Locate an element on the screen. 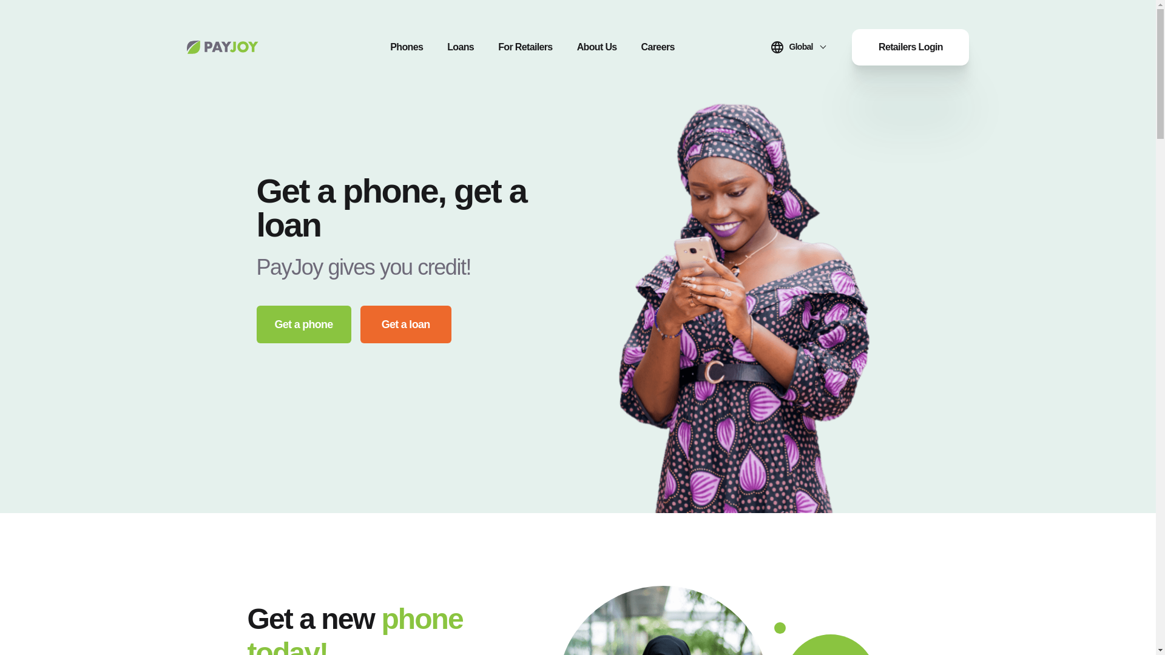  Retailers Login is located at coordinates (910, 47).